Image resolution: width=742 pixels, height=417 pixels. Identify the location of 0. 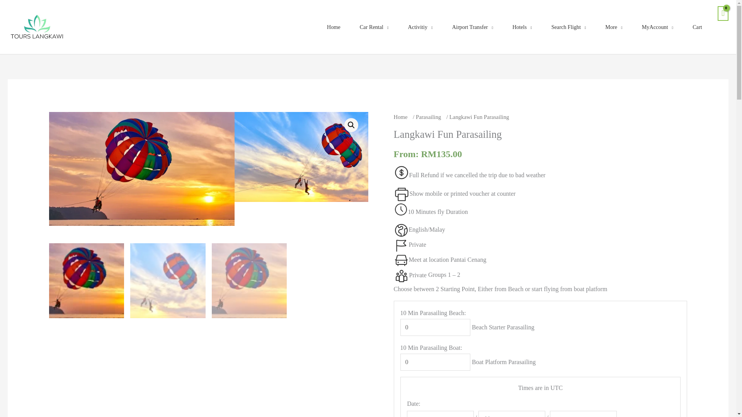
(435, 327).